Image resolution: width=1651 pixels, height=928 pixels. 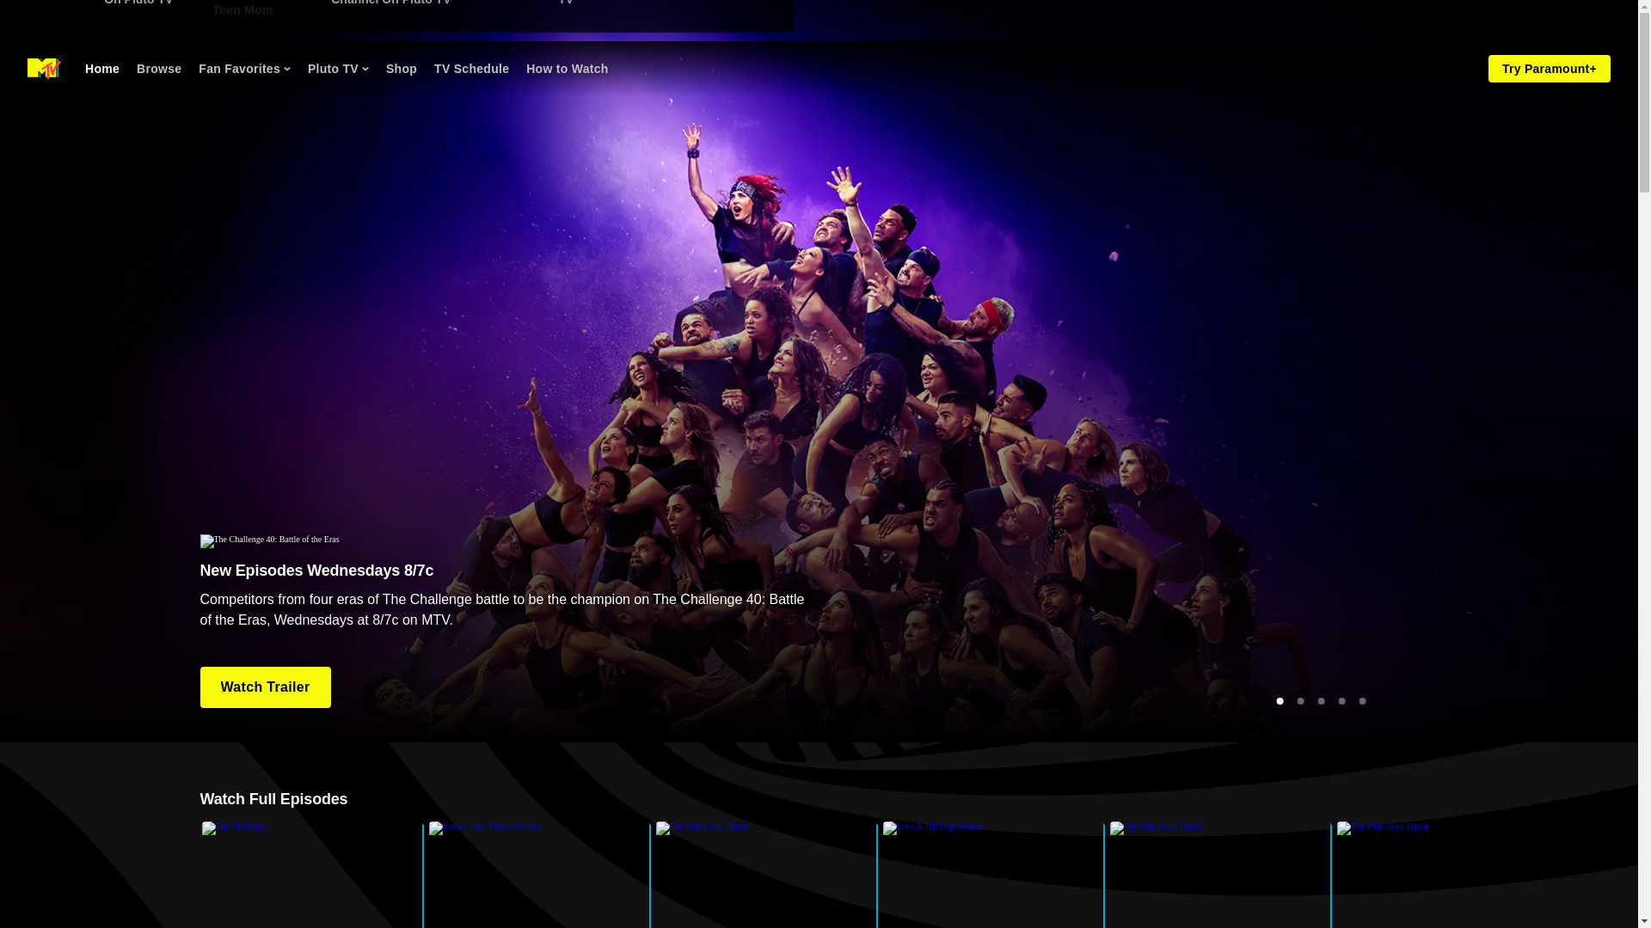 I want to click on How to Watch, so click(x=311, y=875).